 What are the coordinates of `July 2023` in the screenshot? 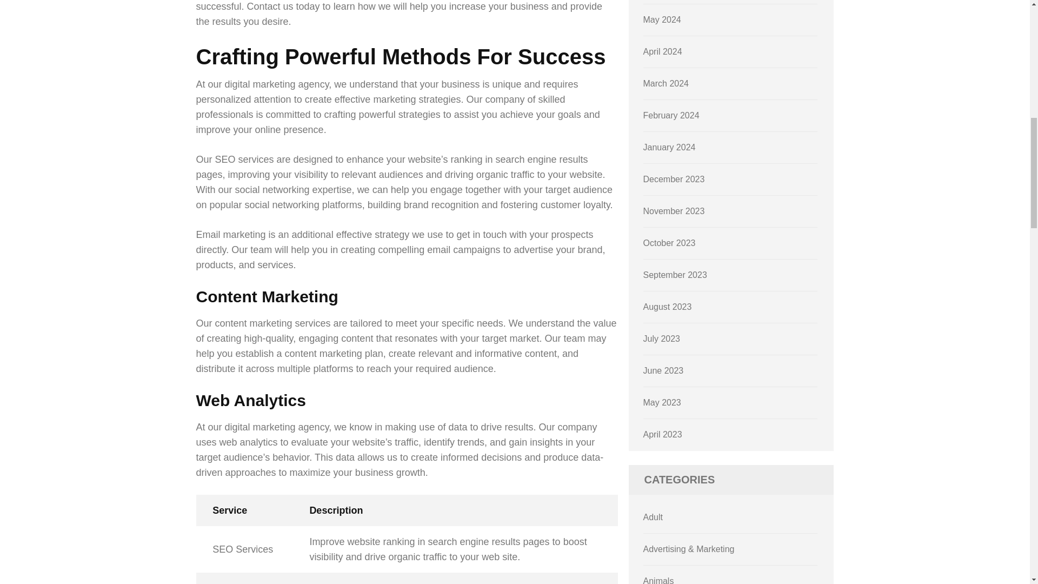 It's located at (662, 339).